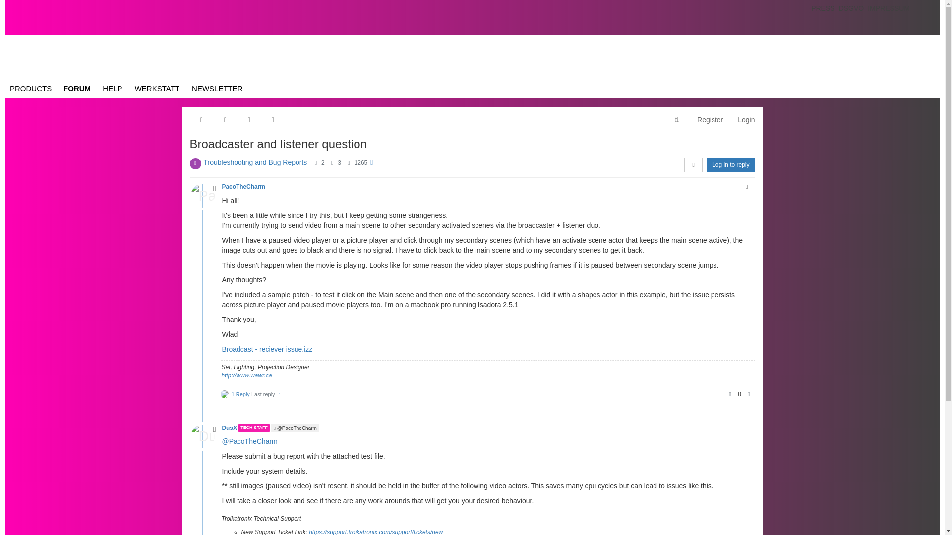 The width and height of the screenshot is (952, 535). What do you see at coordinates (249, 120) in the screenshot?
I see `Popular` at bounding box center [249, 120].